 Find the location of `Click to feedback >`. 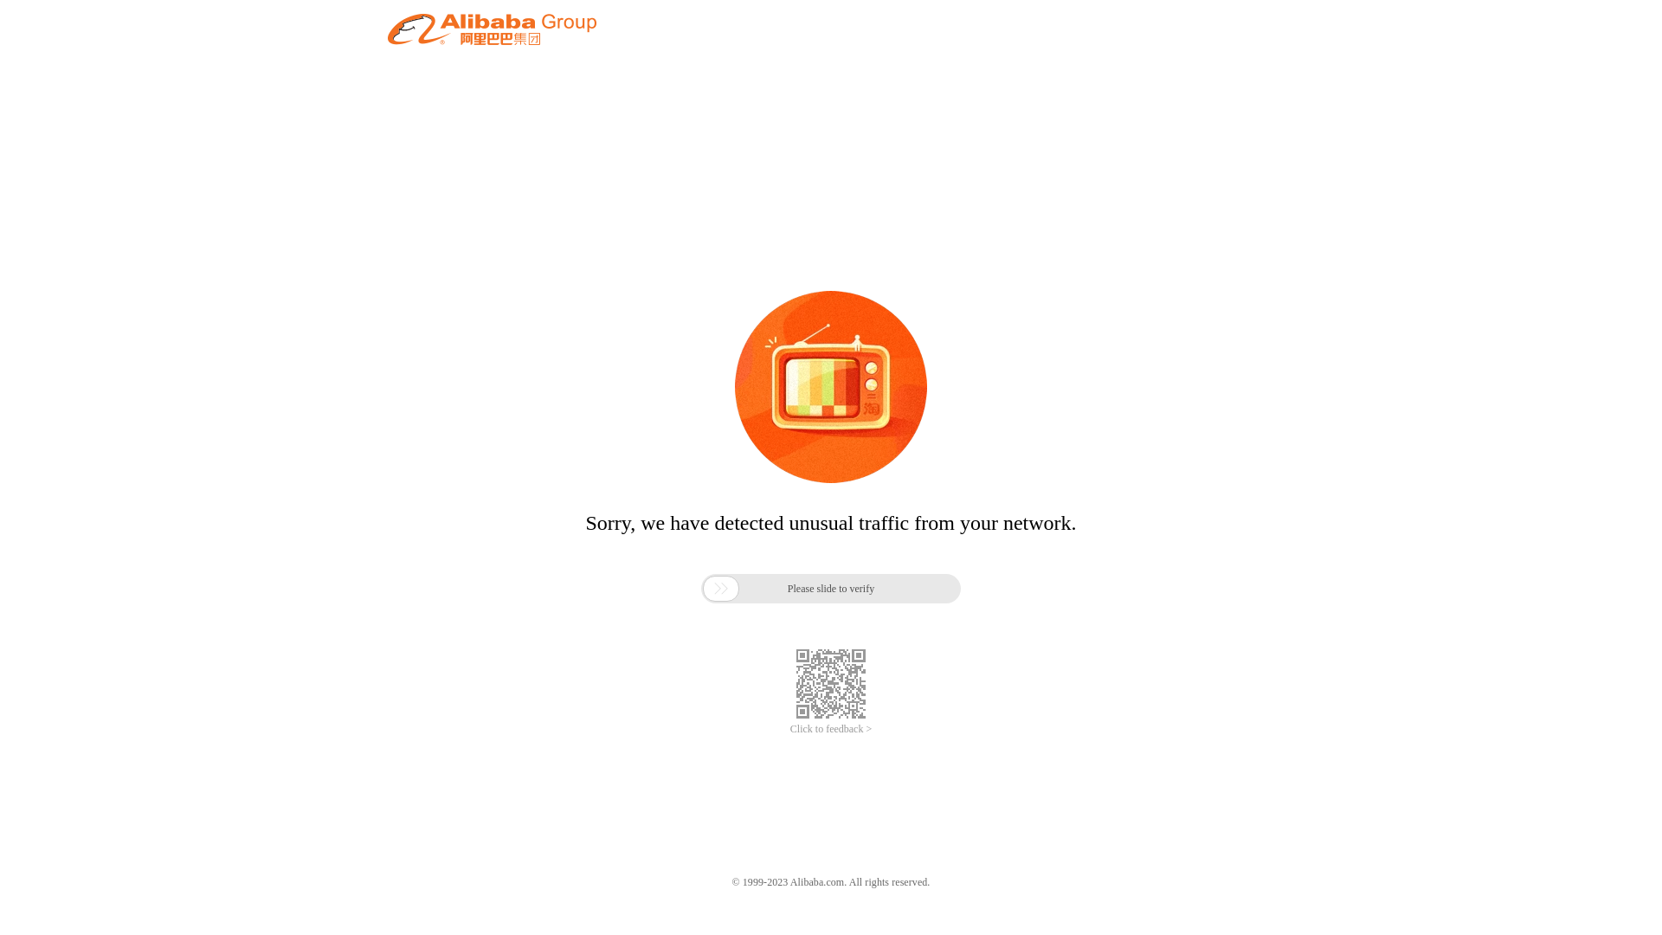

Click to feedback > is located at coordinates (831, 729).